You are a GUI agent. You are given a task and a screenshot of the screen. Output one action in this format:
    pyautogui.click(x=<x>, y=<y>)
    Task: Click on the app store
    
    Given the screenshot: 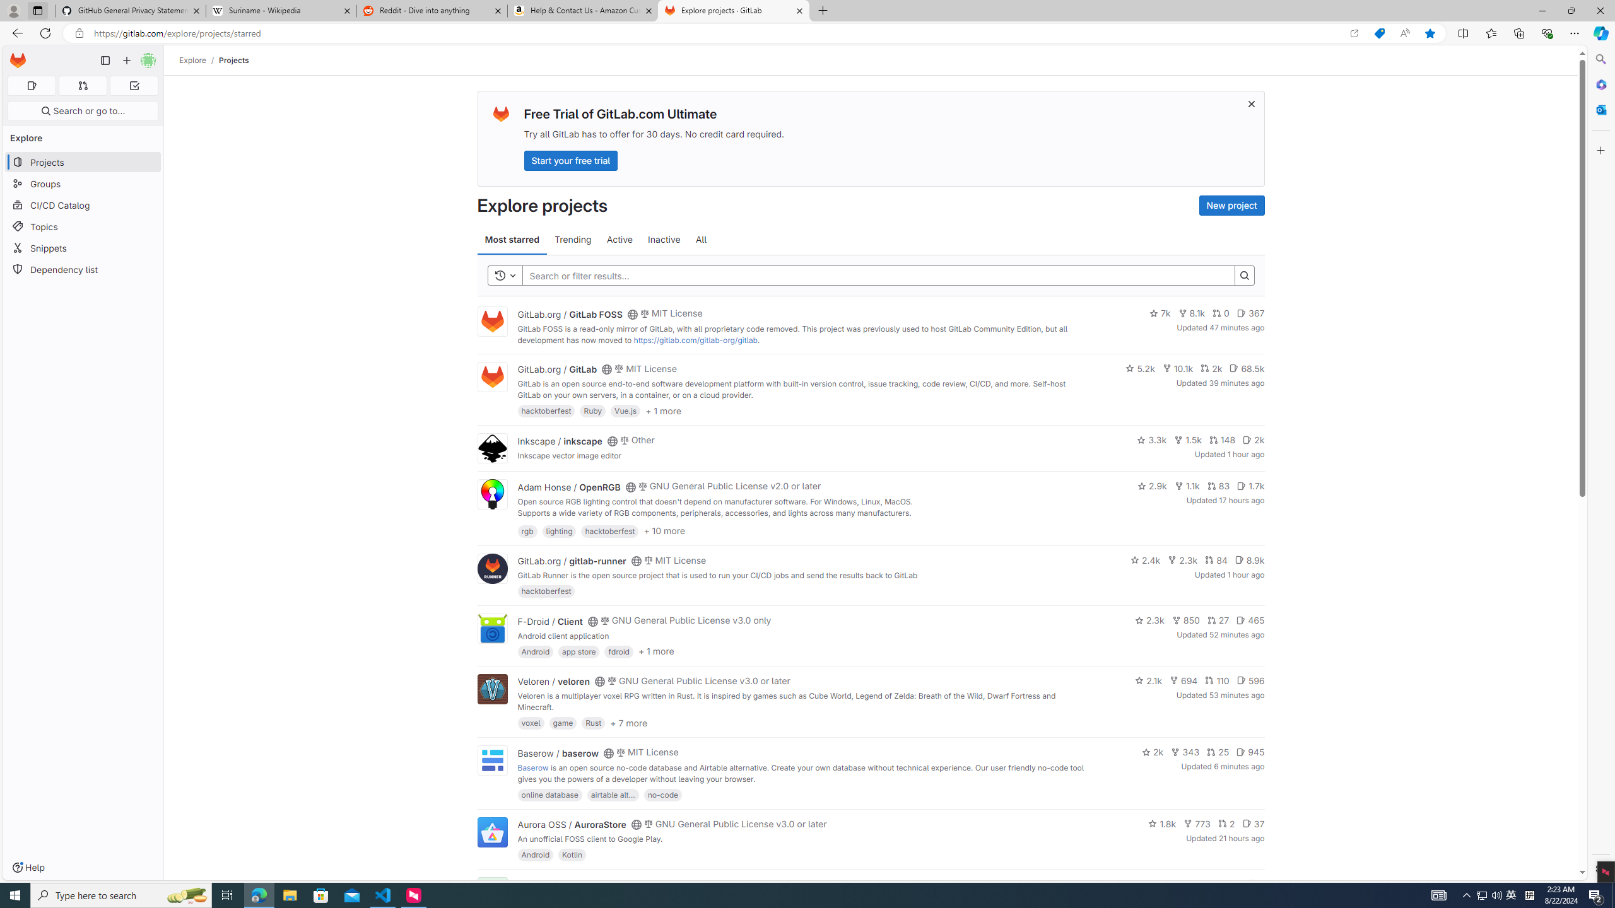 What is the action you would take?
    pyautogui.click(x=578, y=651)
    